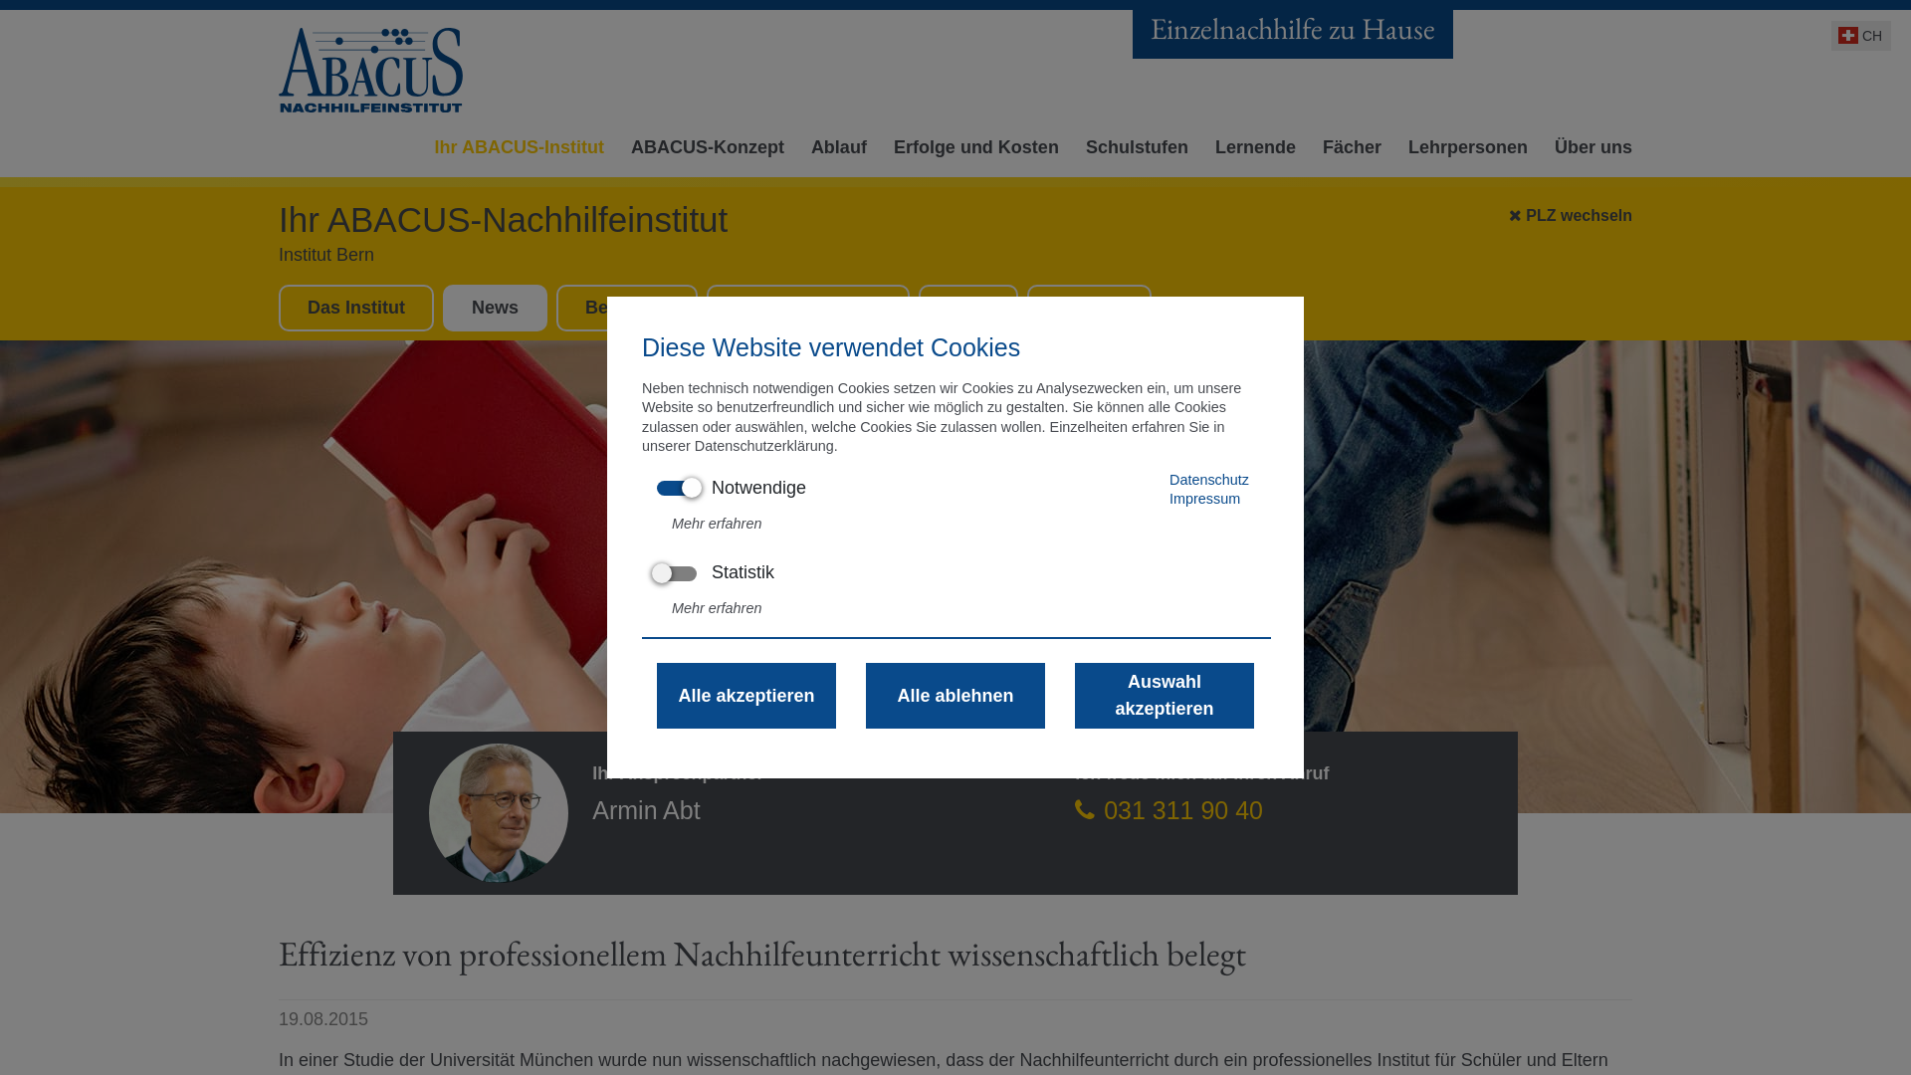 This screenshot has width=1911, height=1075. Describe the element at coordinates (1204, 498) in the screenshot. I see `Impressum` at that location.